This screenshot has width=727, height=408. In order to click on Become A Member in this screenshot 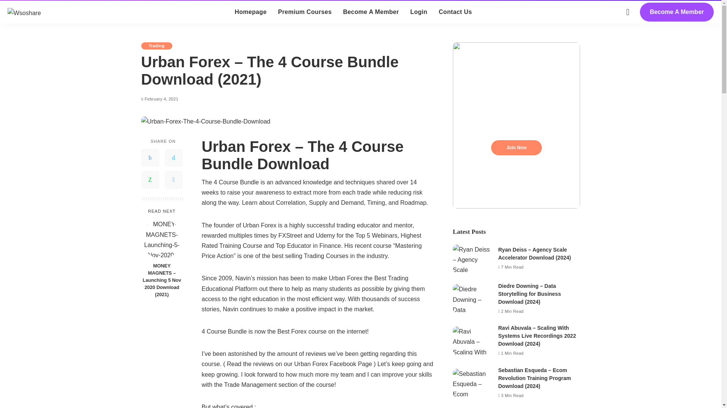, I will do `click(371, 12)`.